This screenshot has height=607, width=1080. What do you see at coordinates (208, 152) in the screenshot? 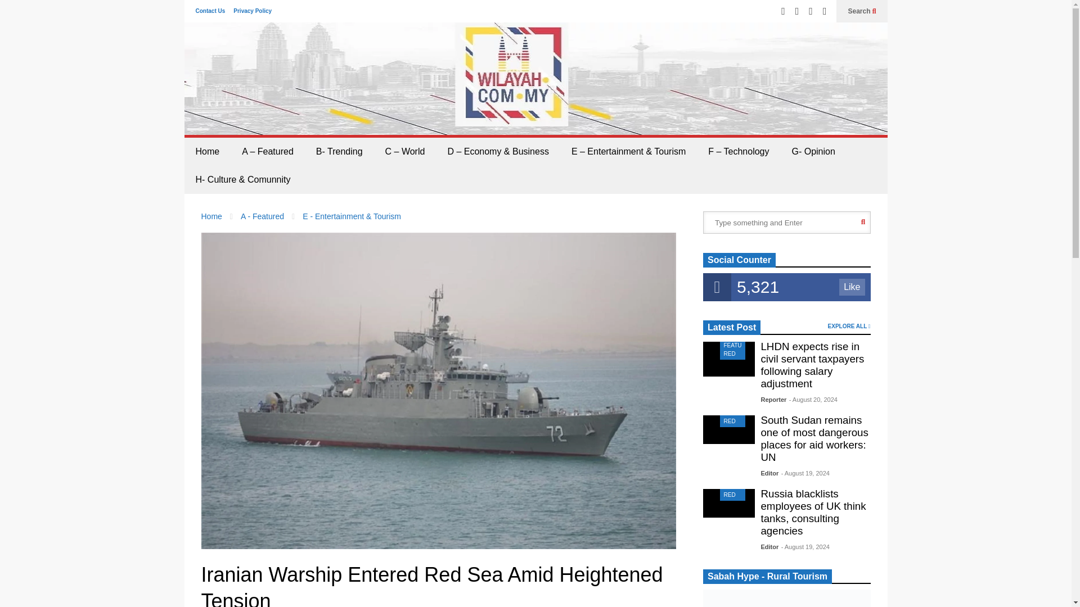
I see `Home` at bounding box center [208, 152].